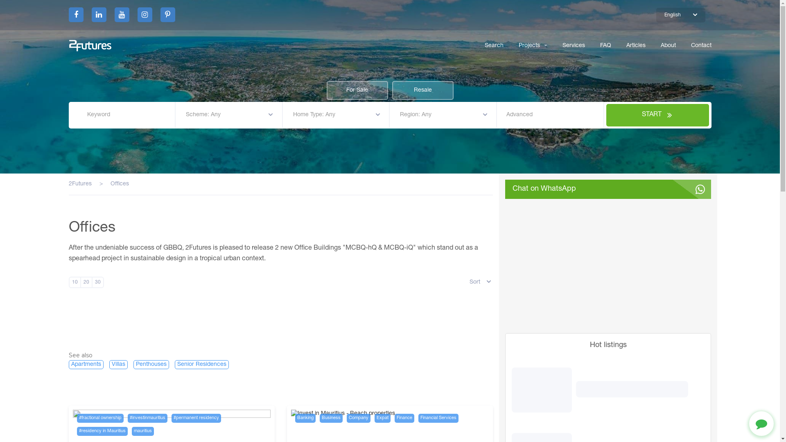 The height and width of the screenshot is (442, 786). Describe the element at coordinates (574, 46) in the screenshot. I see `Services` at that location.